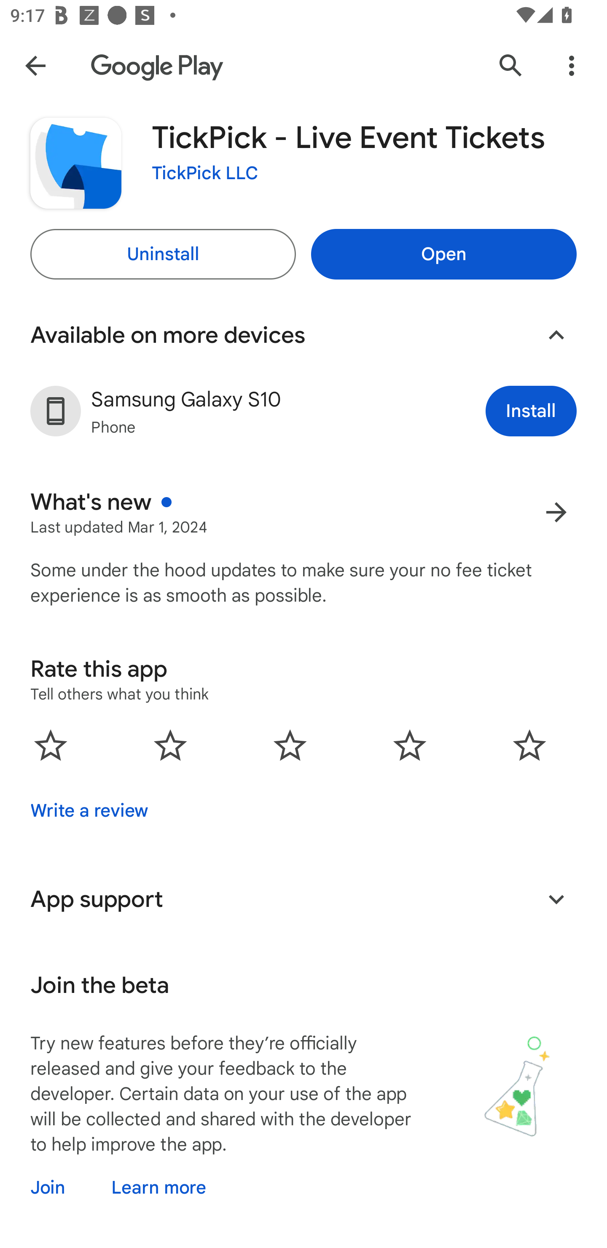 The height and width of the screenshot is (1248, 607). I want to click on TickPick LLC, so click(205, 173).